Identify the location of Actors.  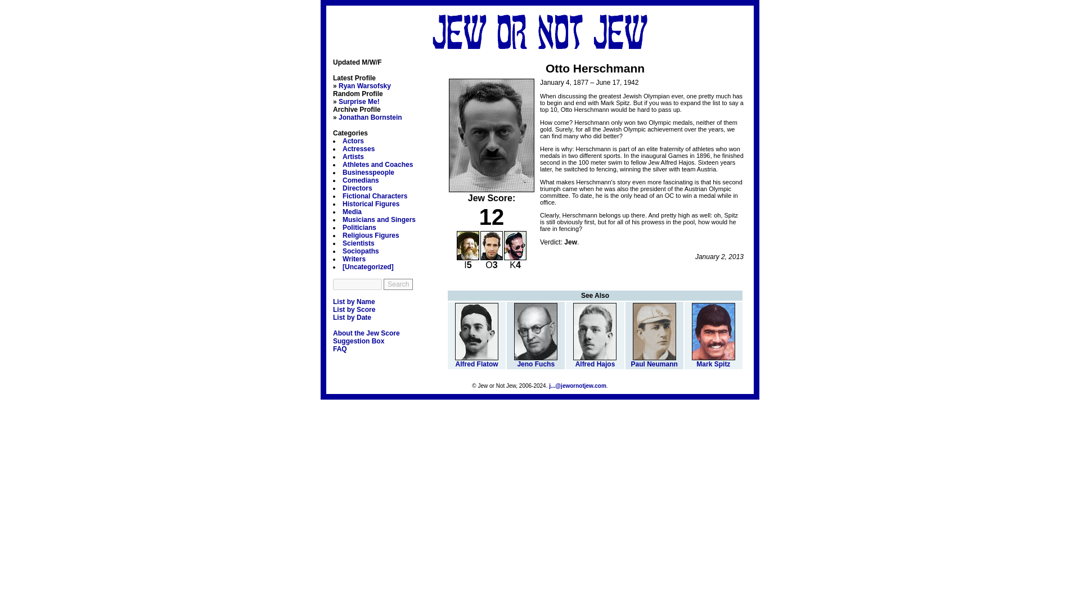
(353, 141).